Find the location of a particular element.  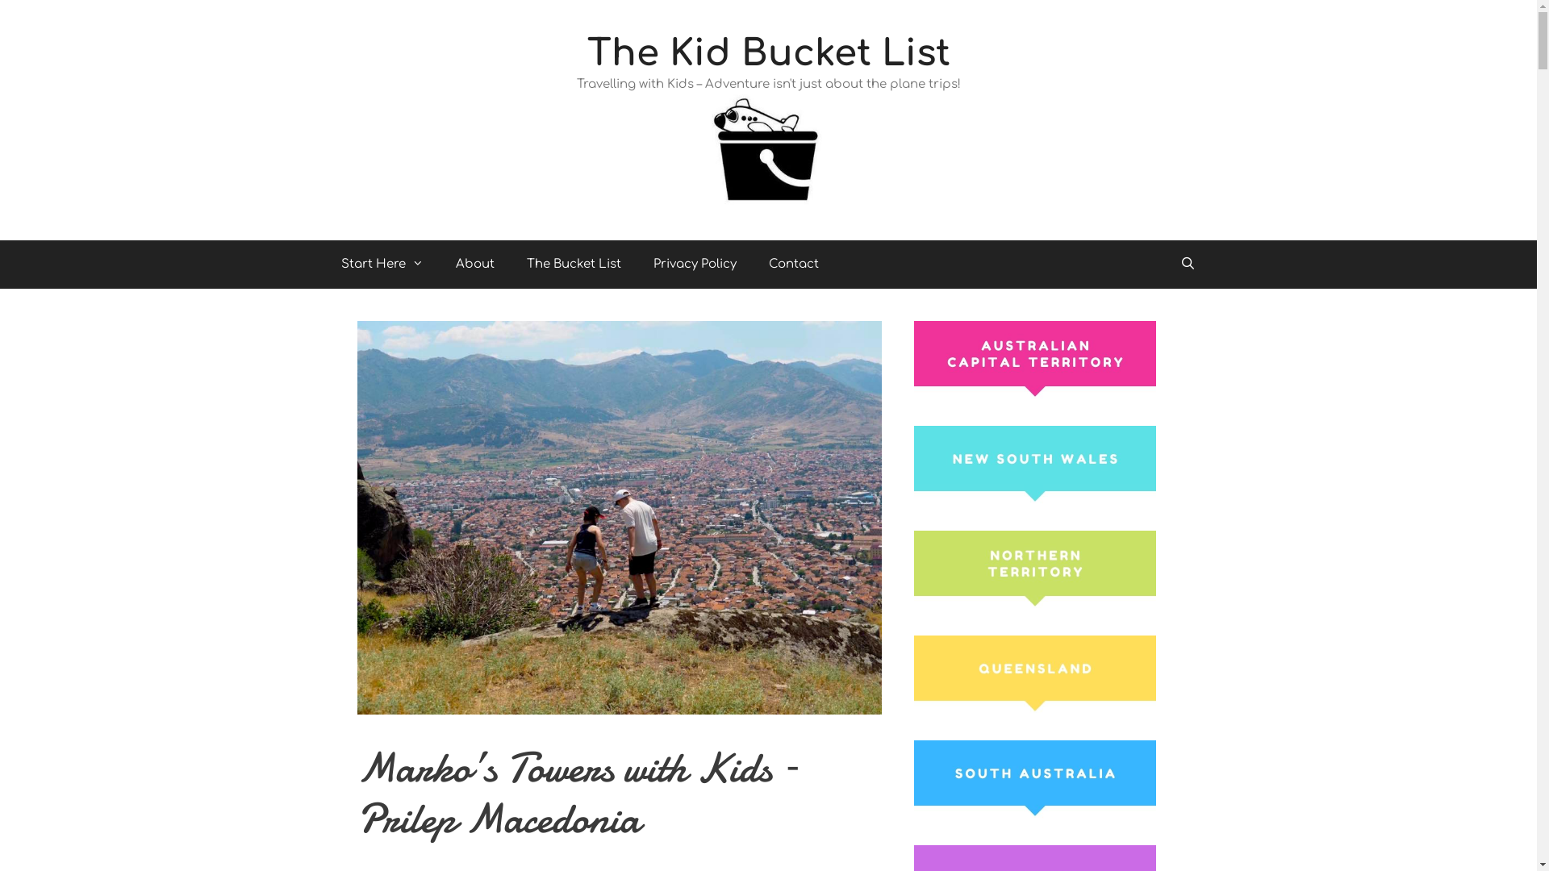

About is located at coordinates (474, 265).